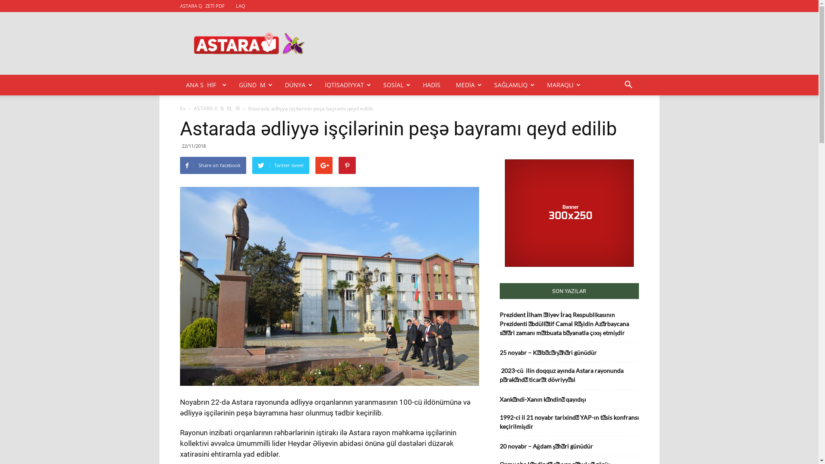 The width and height of the screenshot is (825, 464). What do you see at coordinates (280, 165) in the screenshot?
I see `Twitter tweet` at bounding box center [280, 165].